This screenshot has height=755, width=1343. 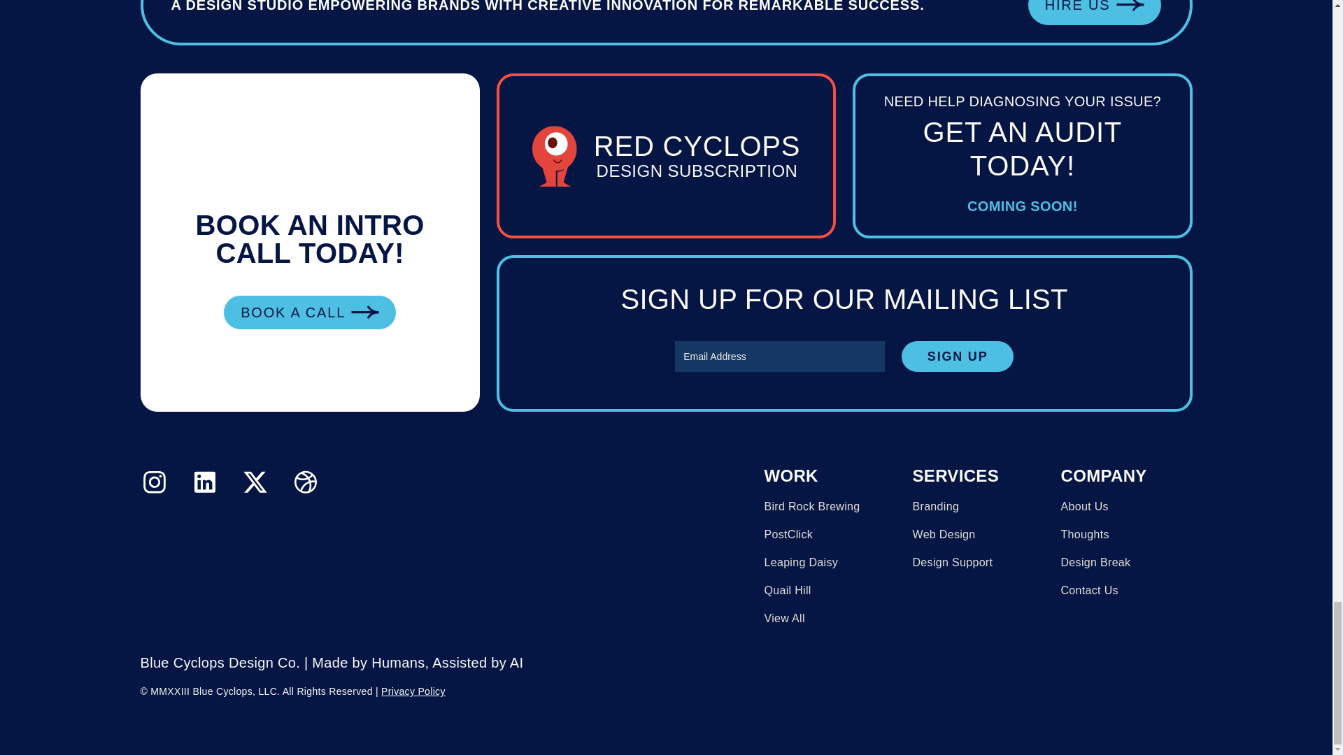 I want to click on Sign up, so click(x=951, y=563).